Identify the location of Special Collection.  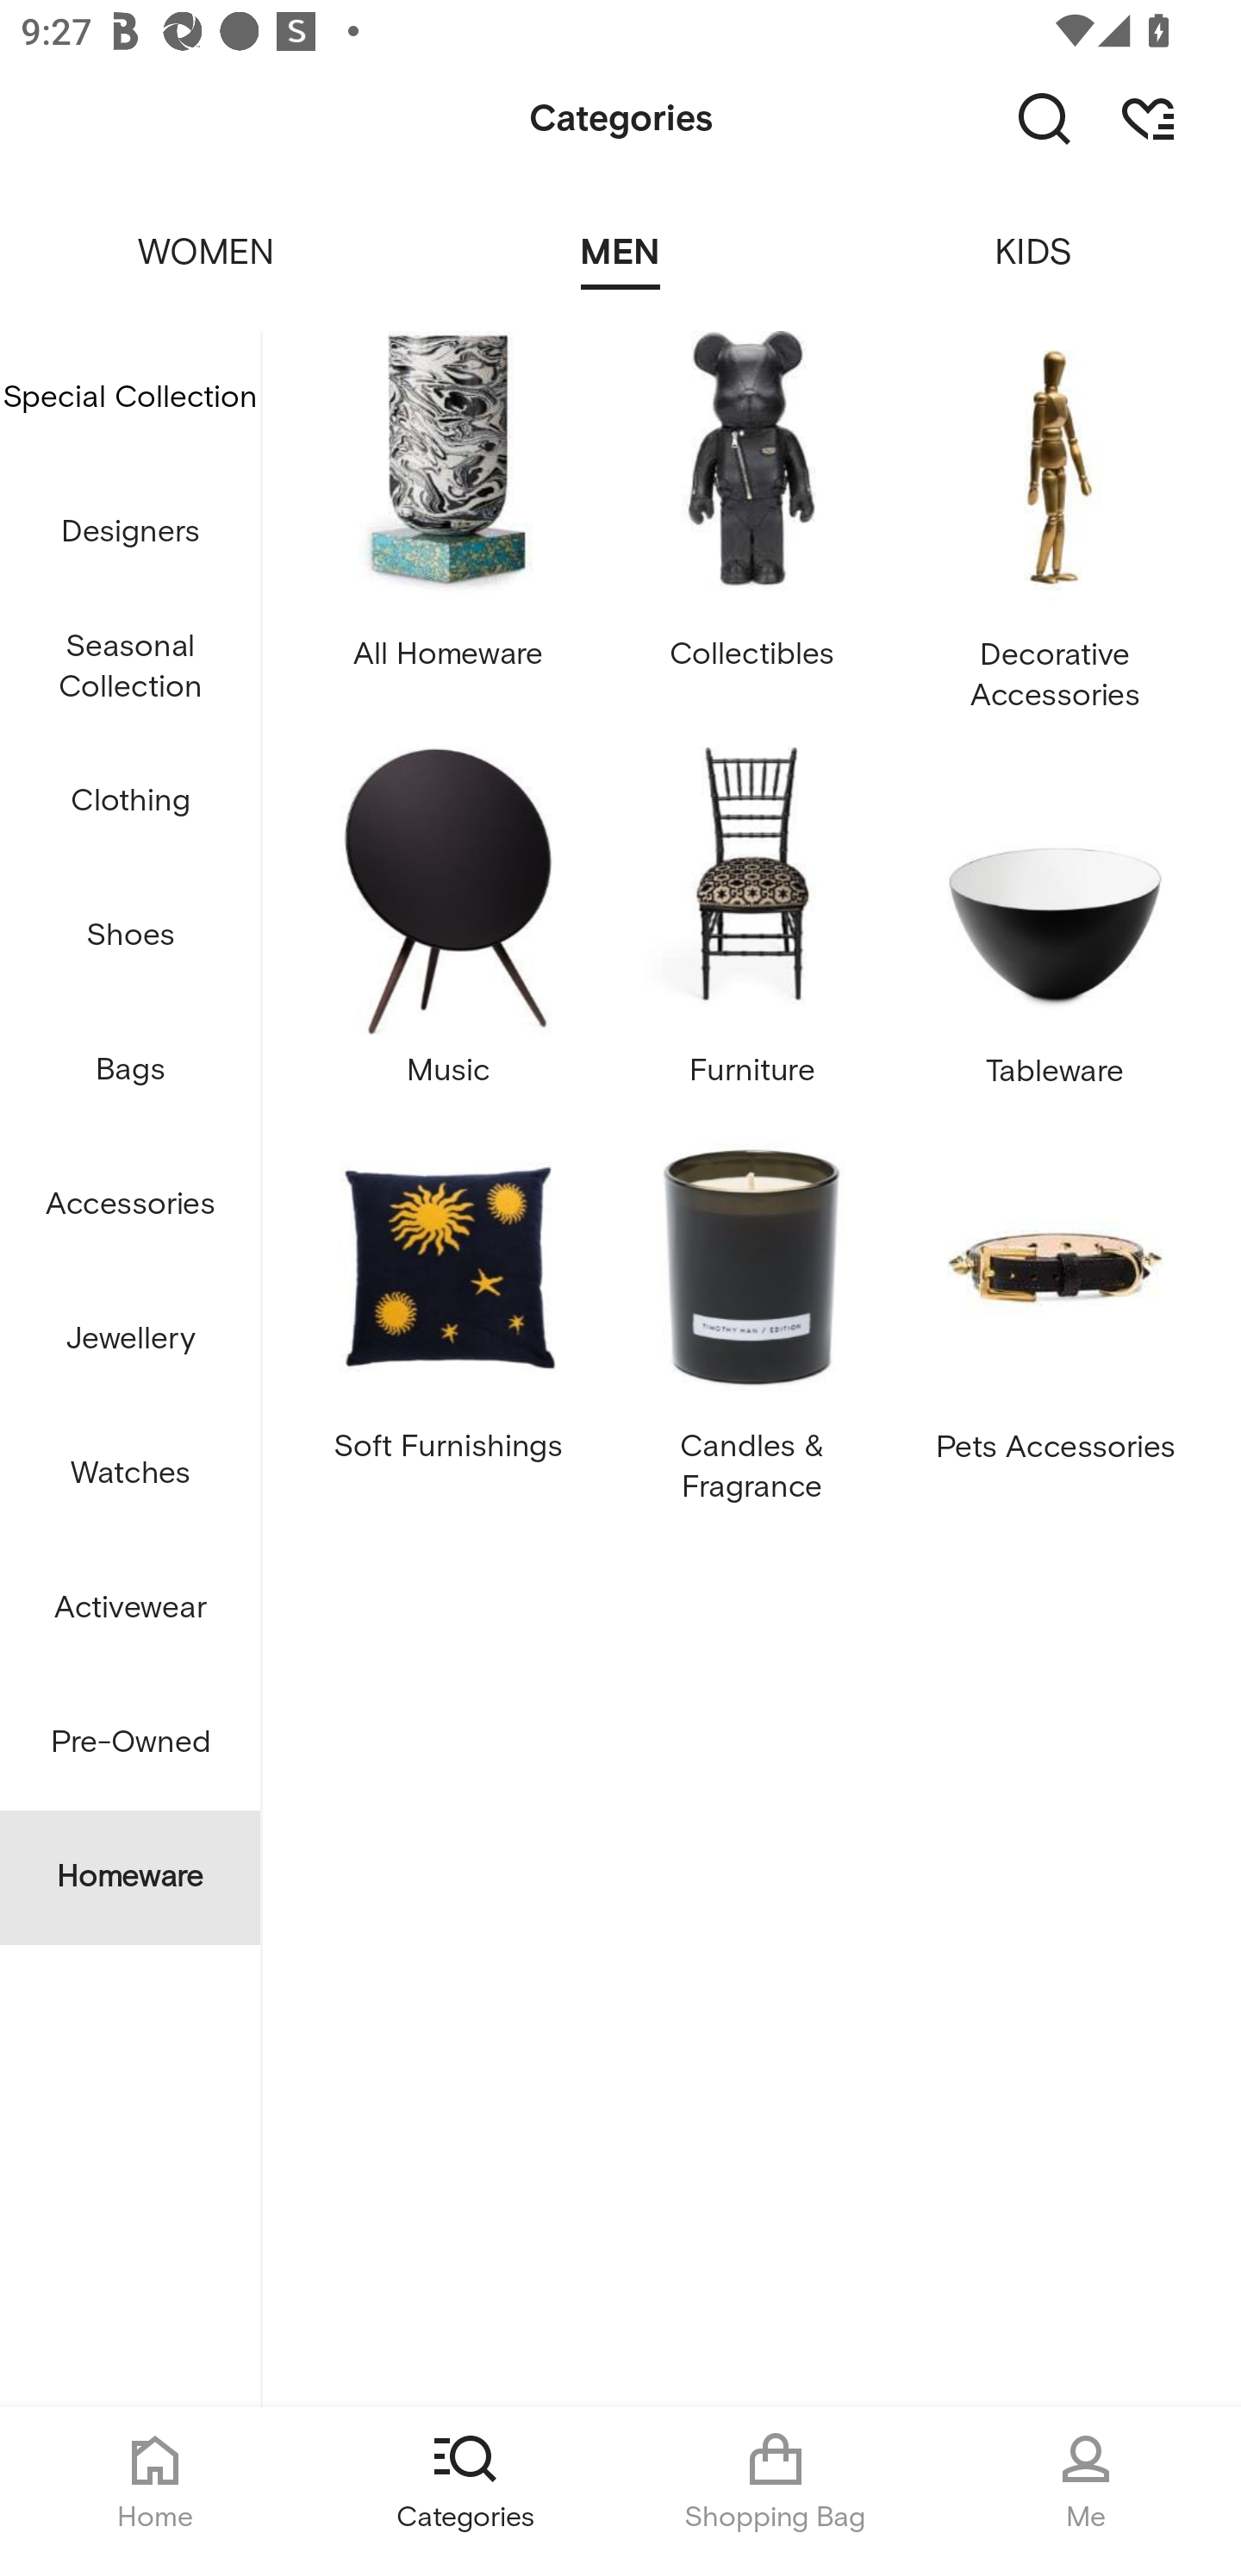
(130, 397).